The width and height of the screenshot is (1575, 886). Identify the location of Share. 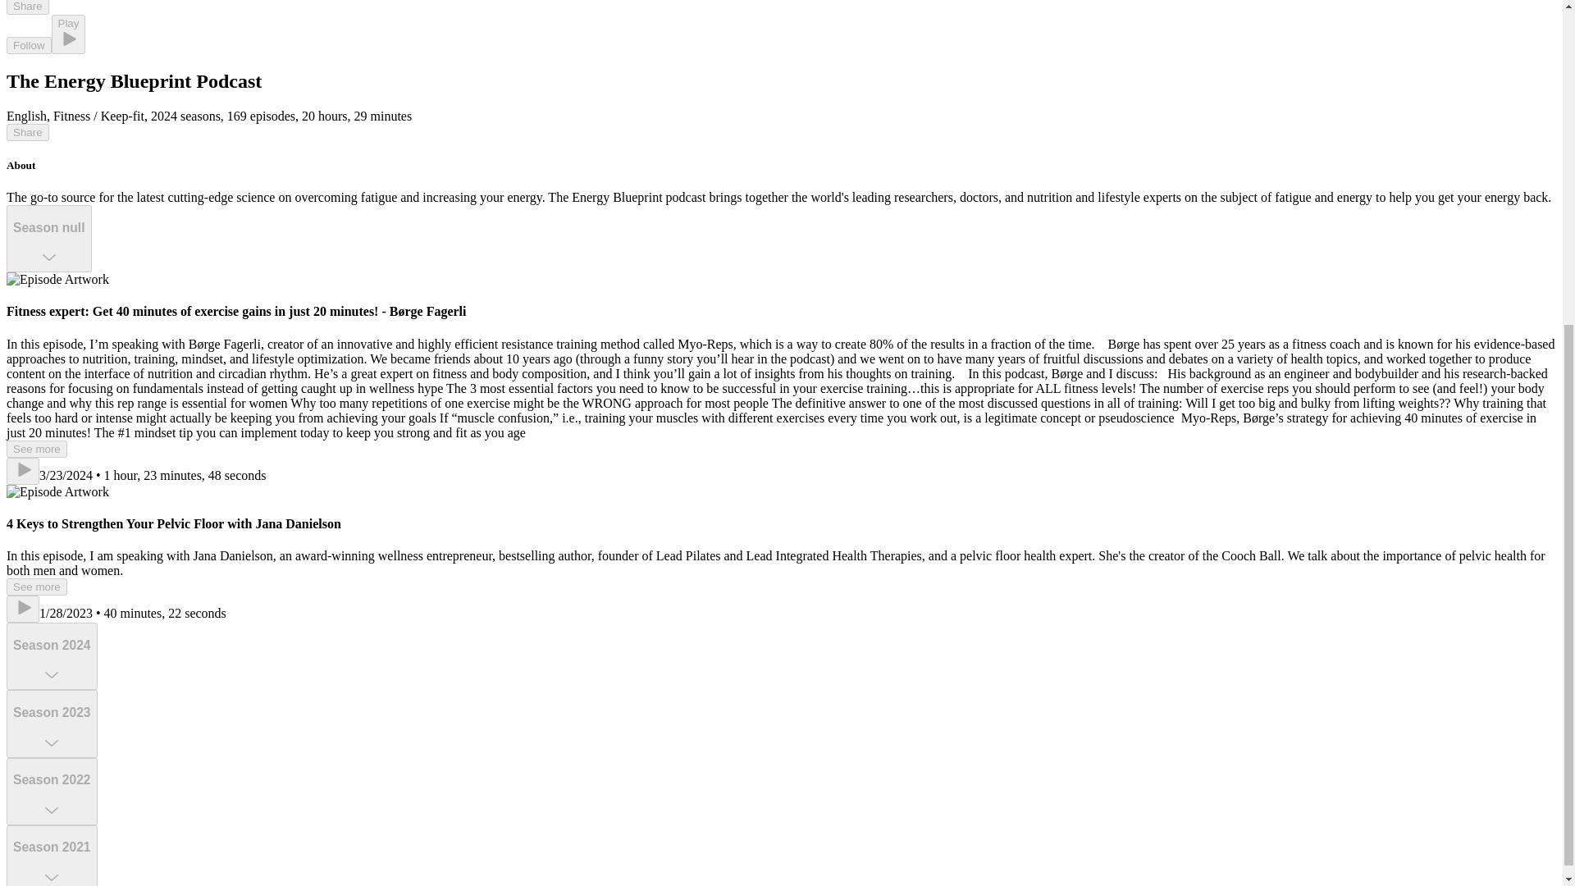
(27, 7).